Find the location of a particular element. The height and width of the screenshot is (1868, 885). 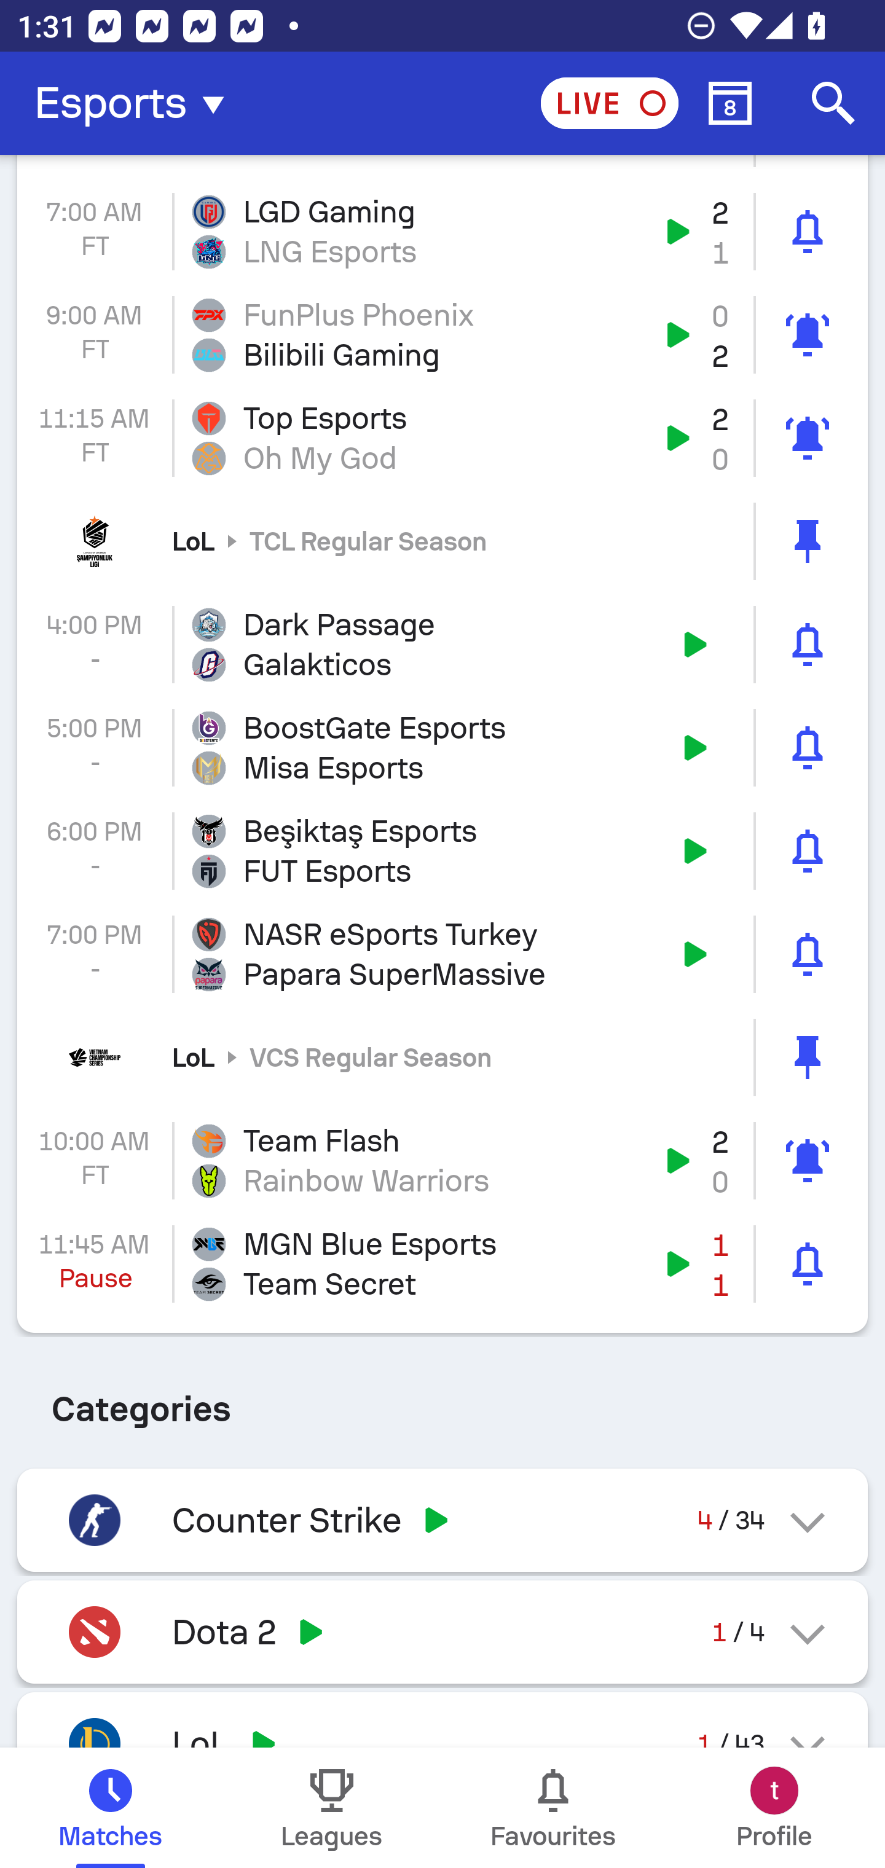

LoL TCL Regular Season is located at coordinates (442, 541).